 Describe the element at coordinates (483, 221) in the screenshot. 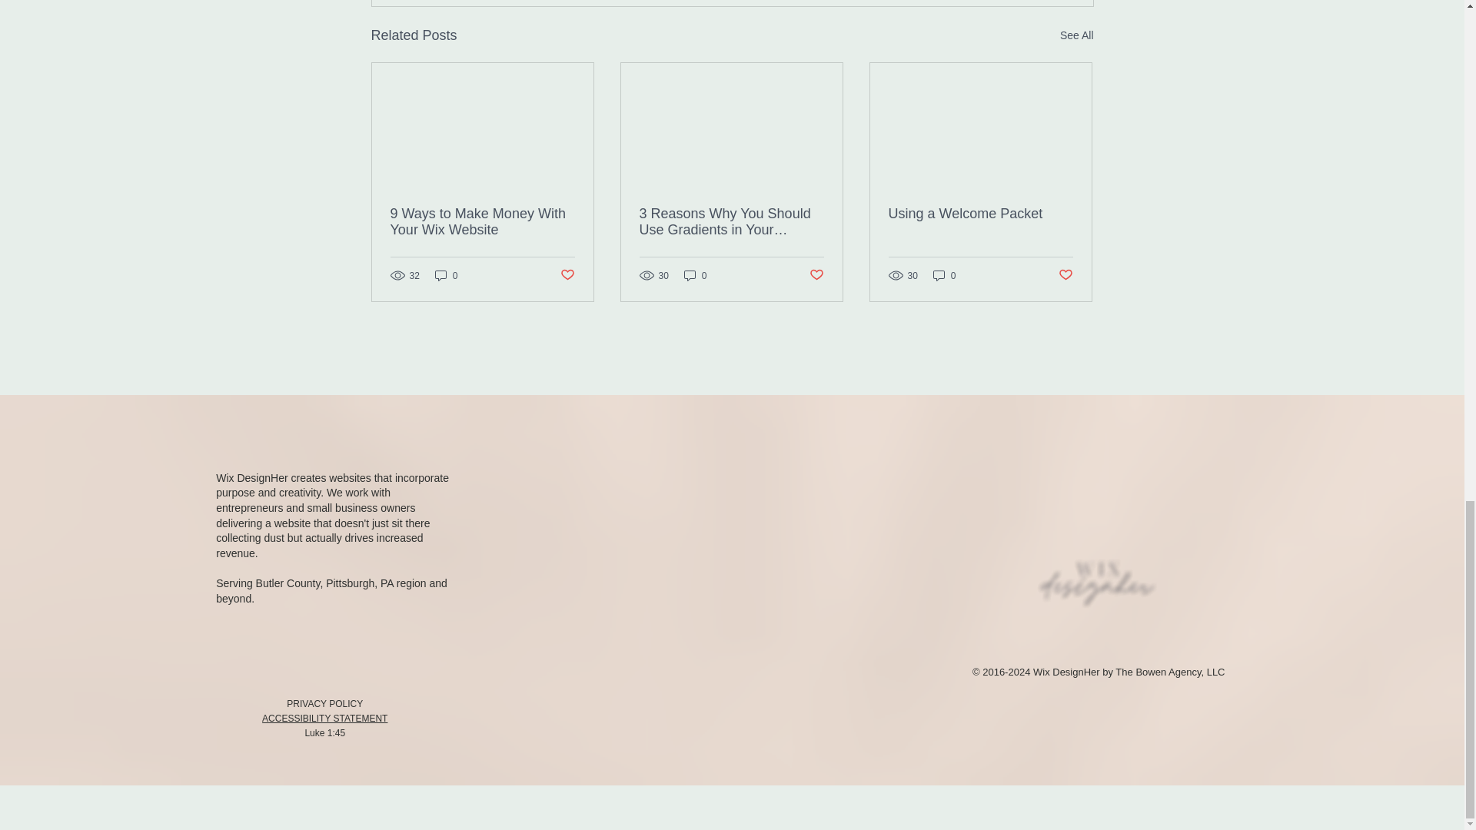

I see `9 Ways to Make Money With Your Wix Website` at that location.